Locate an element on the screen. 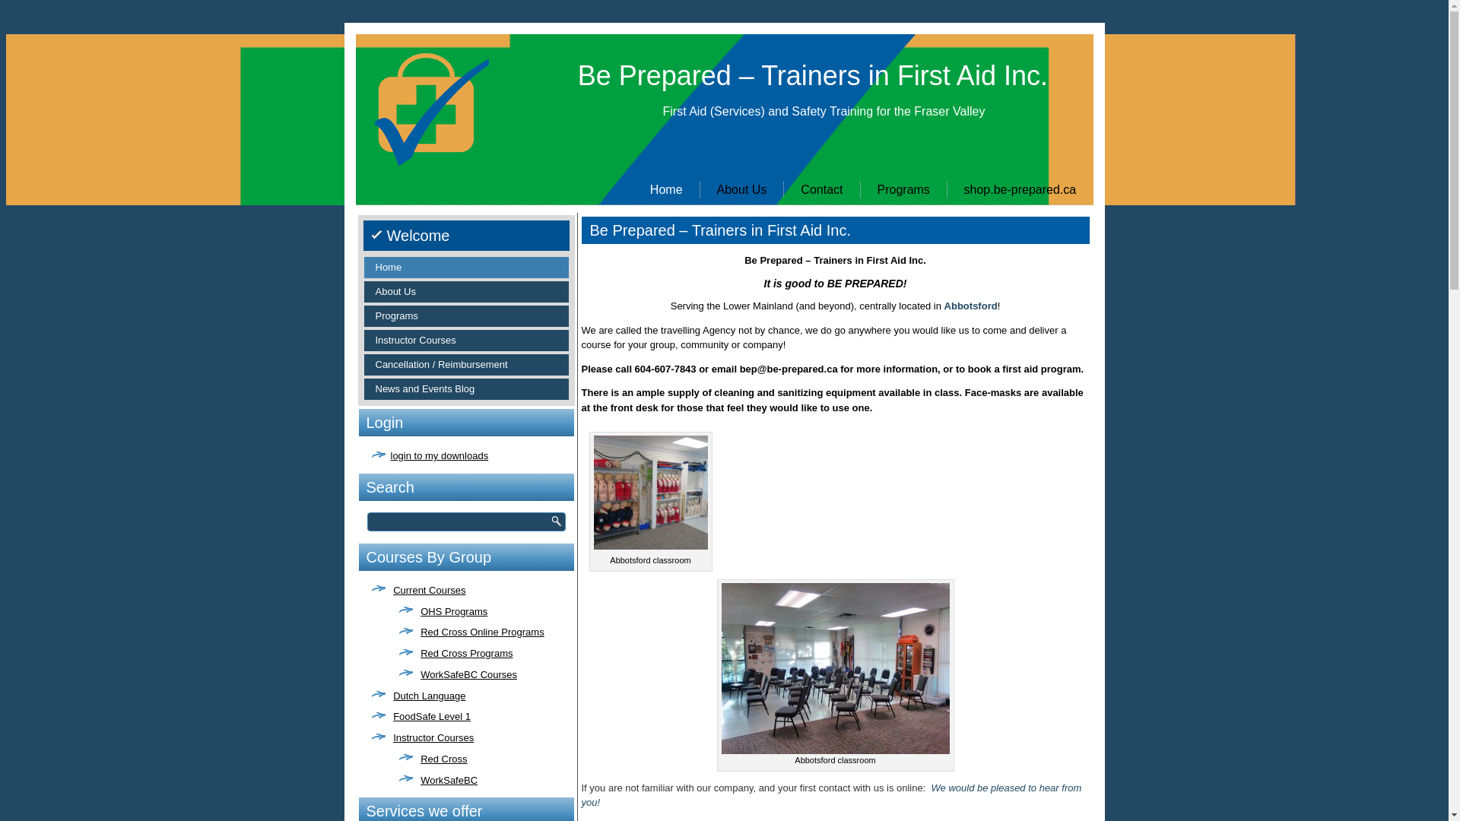 Image resolution: width=1460 pixels, height=821 pixels. Red Cross Programs is located at coordinates (467, 654).